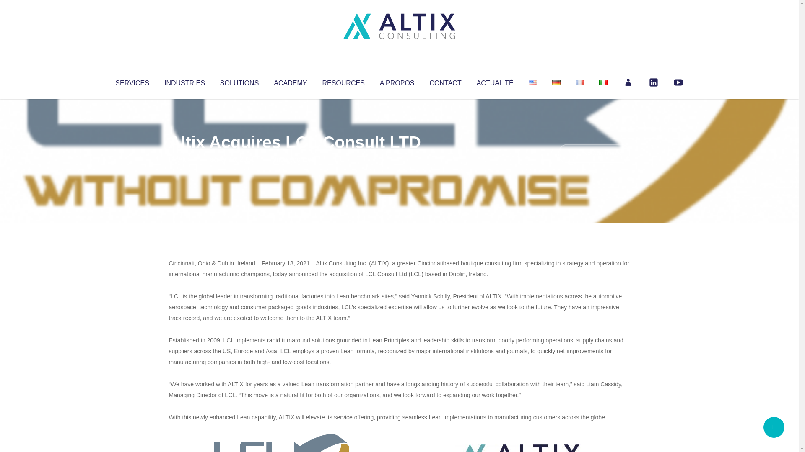  Describe the element at coordinates (343, 81) in the screenshot. I see `RESOURCES` at that location.